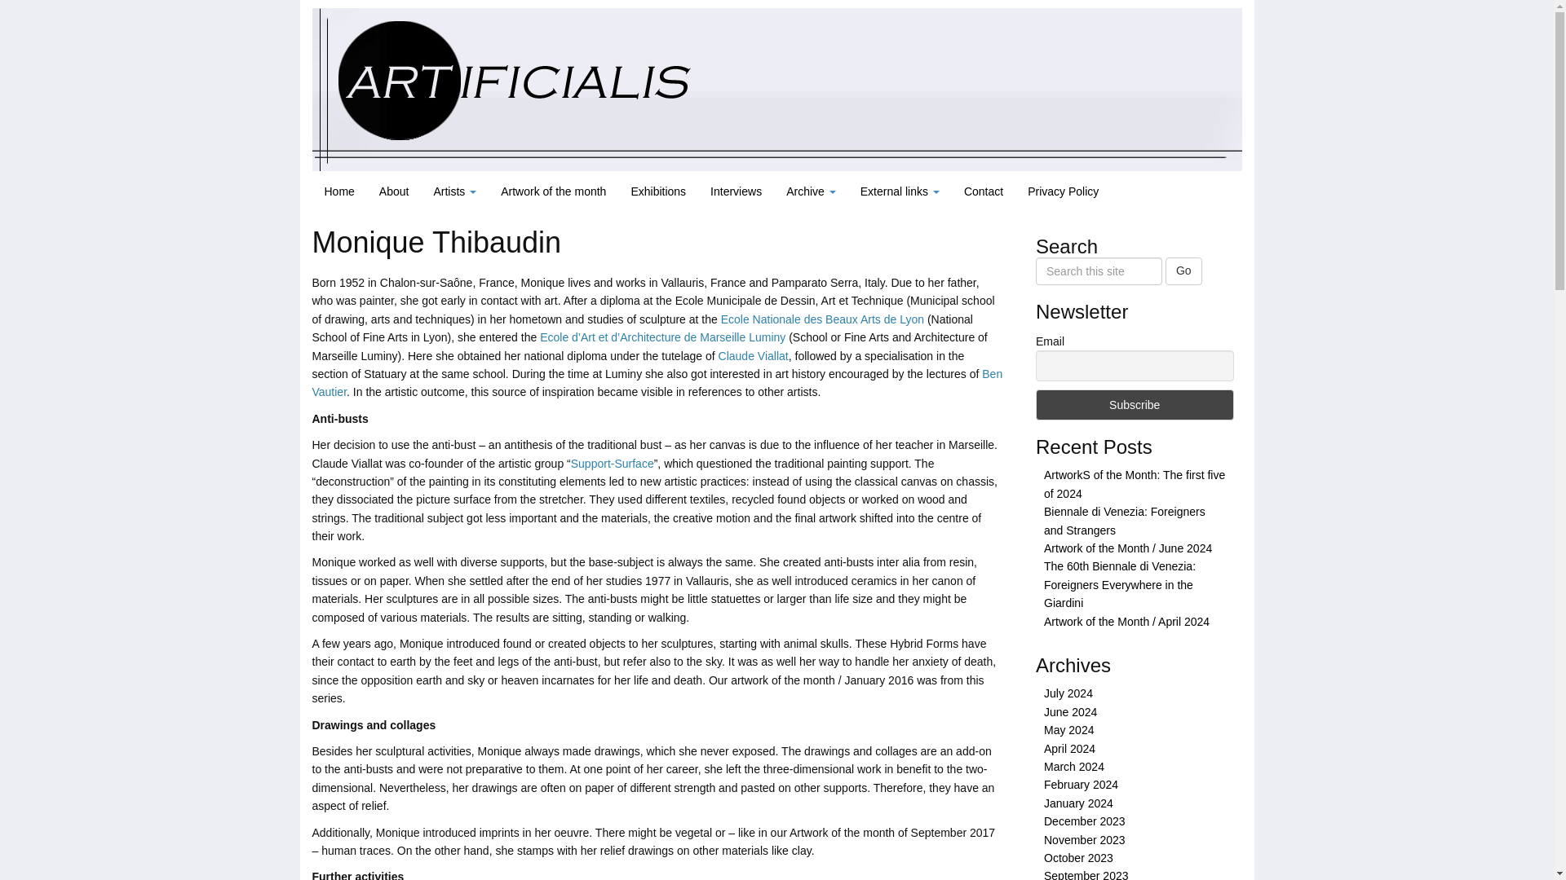 The image size is (1566, 880). What do you see at coordinates (339, 191) in the screenshot?
I see `Home` at bounding box center [339, 191].